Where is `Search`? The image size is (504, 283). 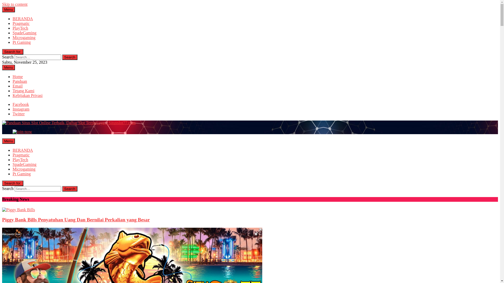 Search is located at coordinates (70, 189).